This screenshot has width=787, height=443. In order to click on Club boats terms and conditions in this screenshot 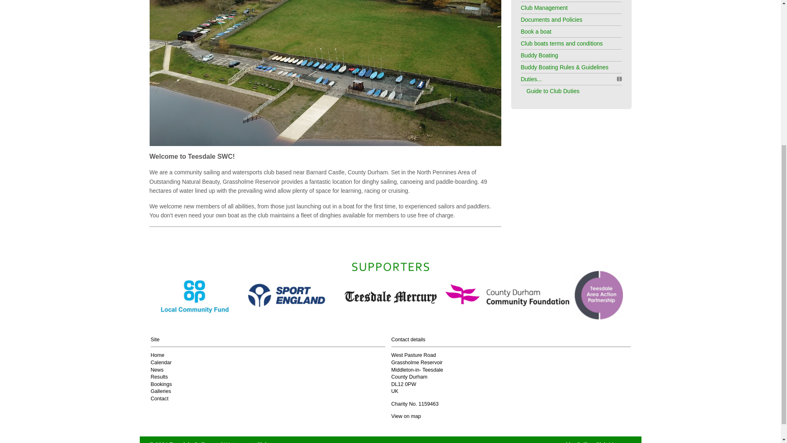, I will do `click(562, 43)`.